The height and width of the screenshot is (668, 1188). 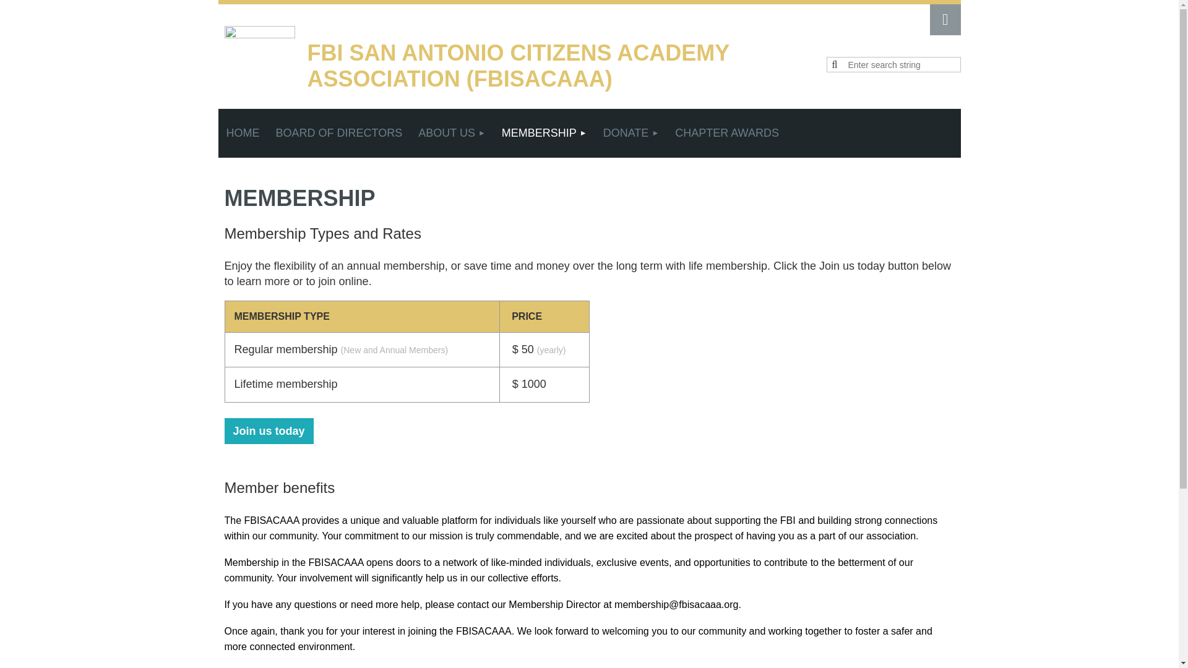 I want to click on Log in, so click(x=944, y=20).